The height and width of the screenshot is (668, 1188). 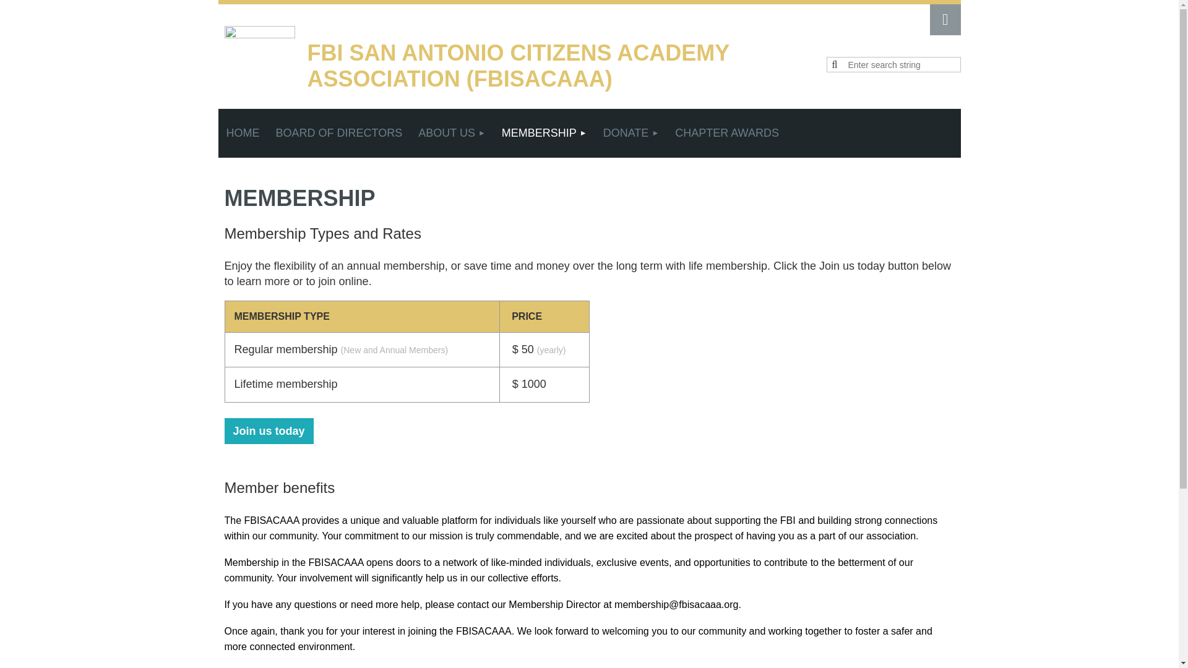 I want to click on Log in, so click(x=944, y=20).